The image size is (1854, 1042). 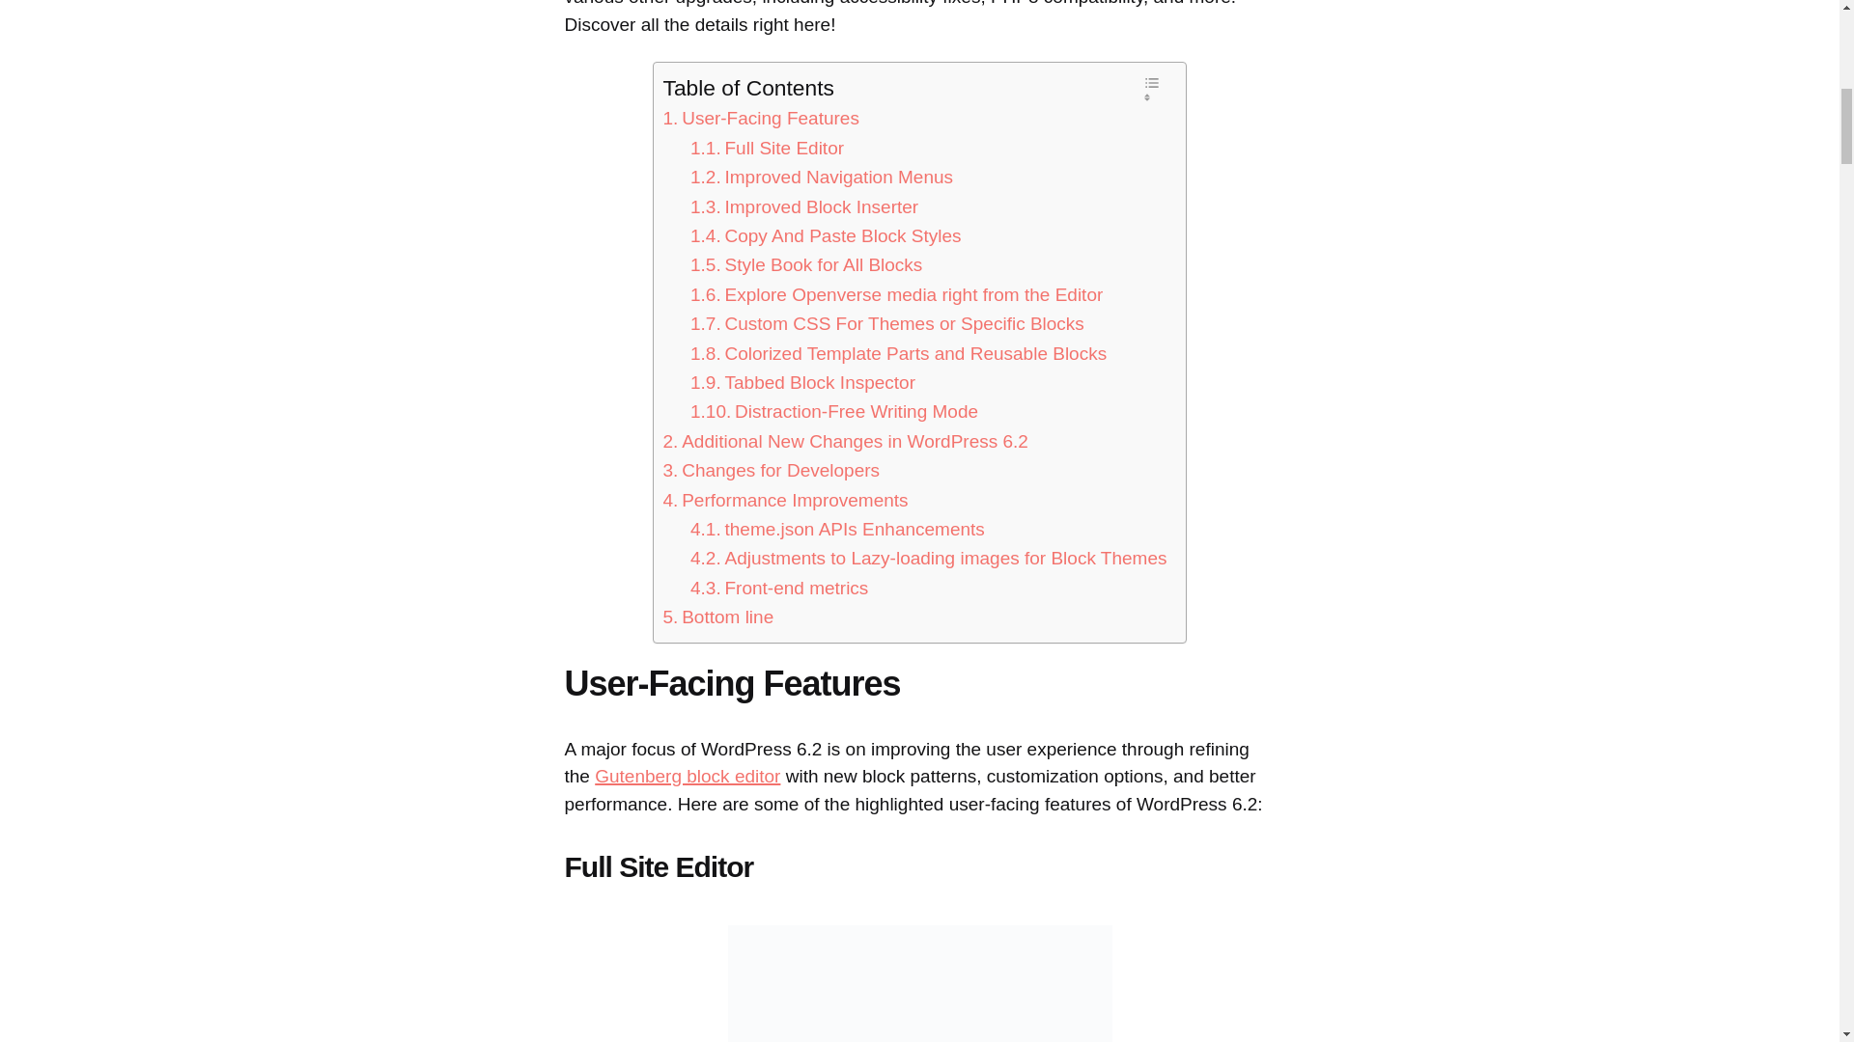 What do you see at coordinates (844, 442) in the screenshot?
I see `Additional New Changes in WordPress 6.2` at bounding box center [844, 442].